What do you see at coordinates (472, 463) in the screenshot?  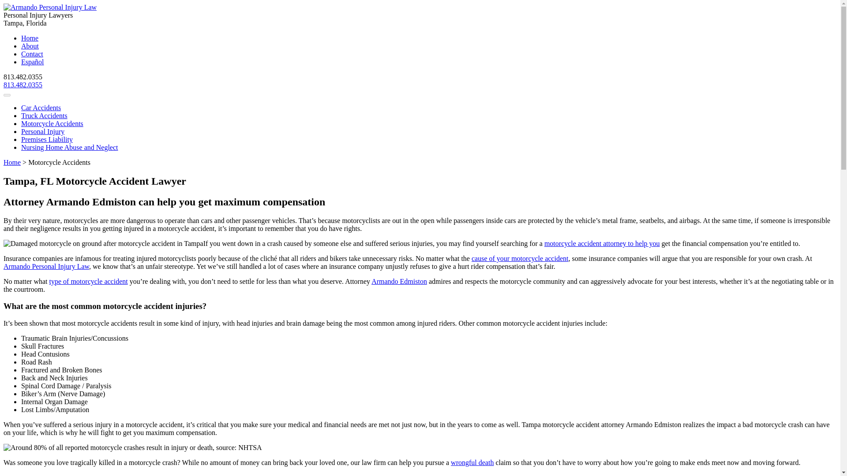 I see `wrongful death` at bounding box center [472, 463].